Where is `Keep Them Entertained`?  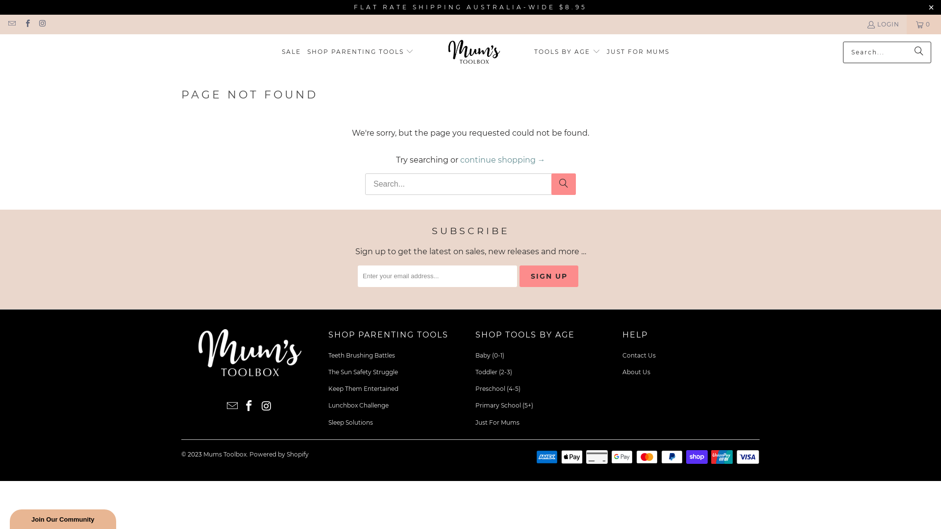 Keep Them Entertained is located at coordinates (364, 389).